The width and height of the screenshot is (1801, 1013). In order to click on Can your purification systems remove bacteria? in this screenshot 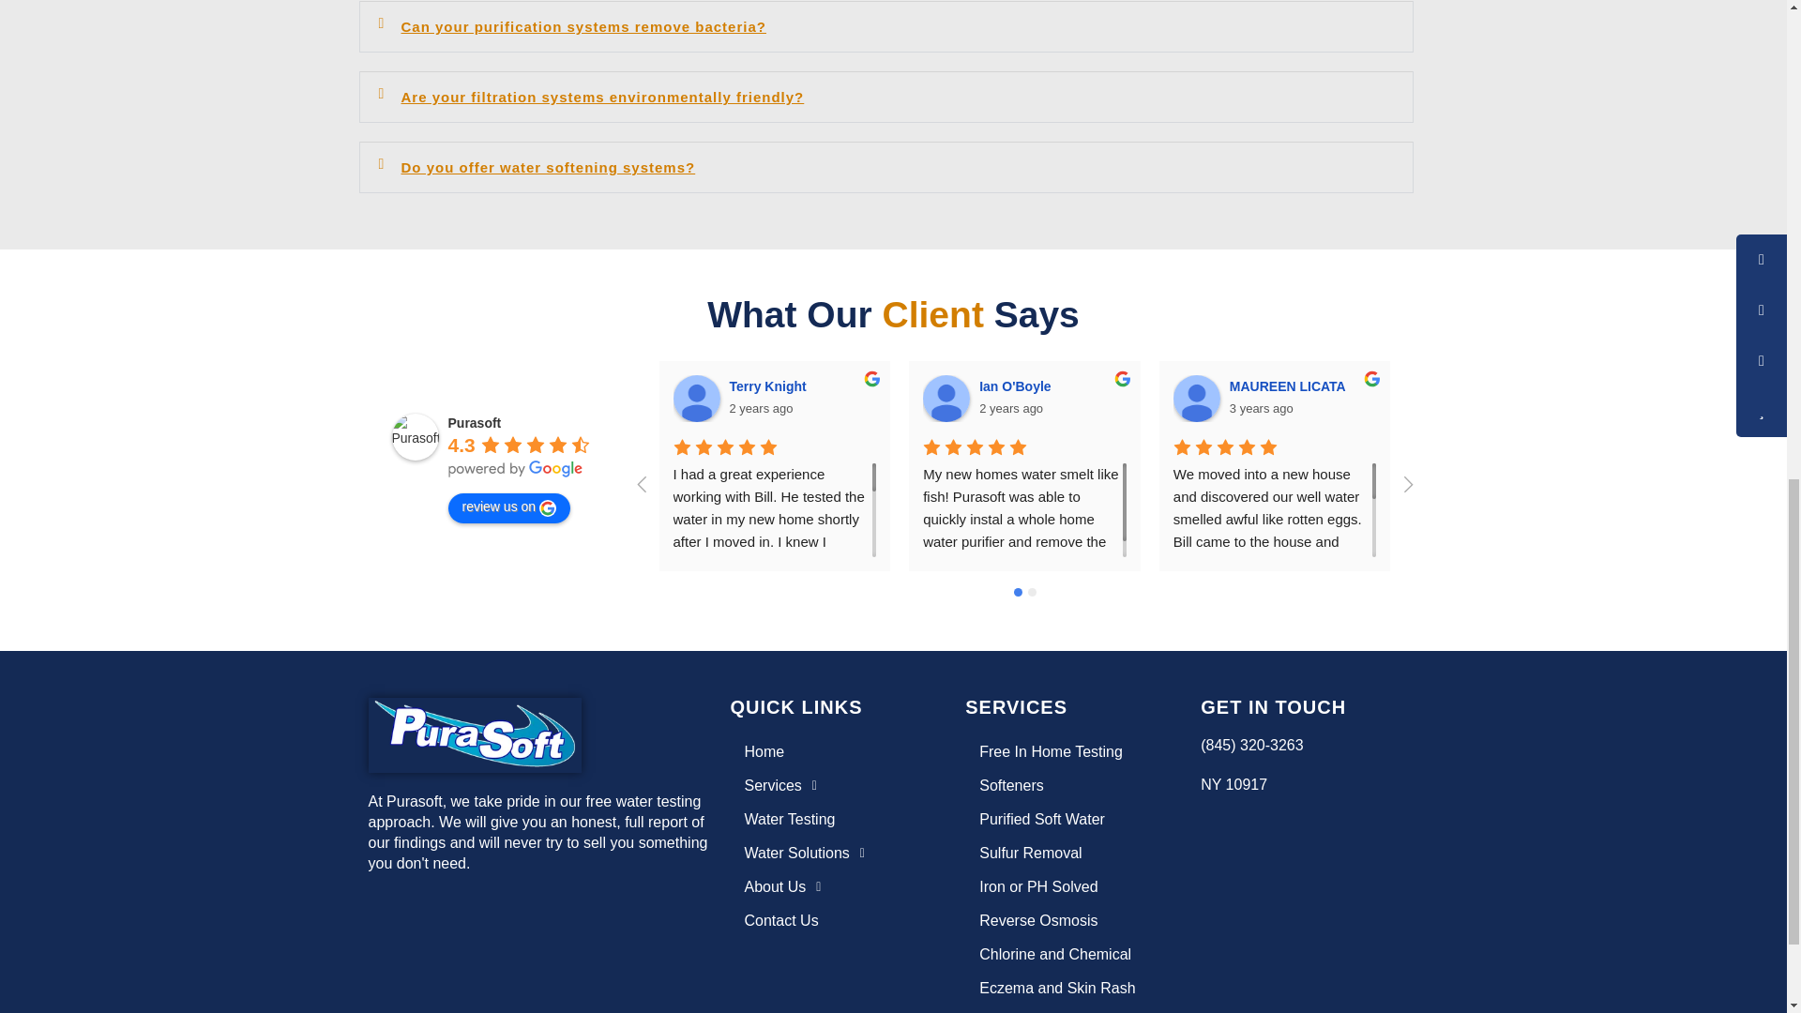, I will do `click(583, 26)`.